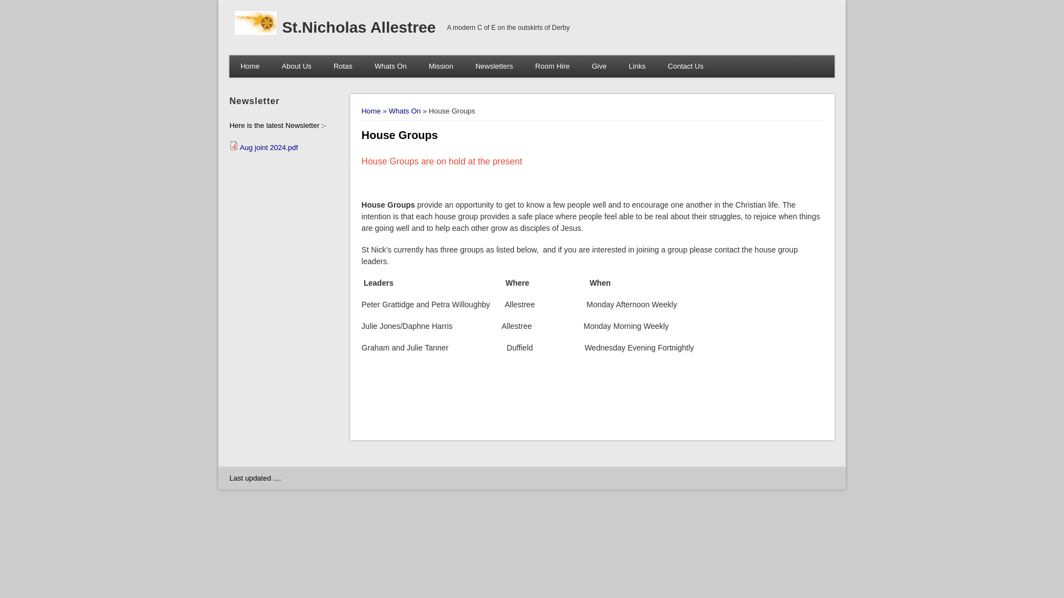  Describe the element at coordinates (600, 66) in the screenshot. I see `Giving Page` at that location.